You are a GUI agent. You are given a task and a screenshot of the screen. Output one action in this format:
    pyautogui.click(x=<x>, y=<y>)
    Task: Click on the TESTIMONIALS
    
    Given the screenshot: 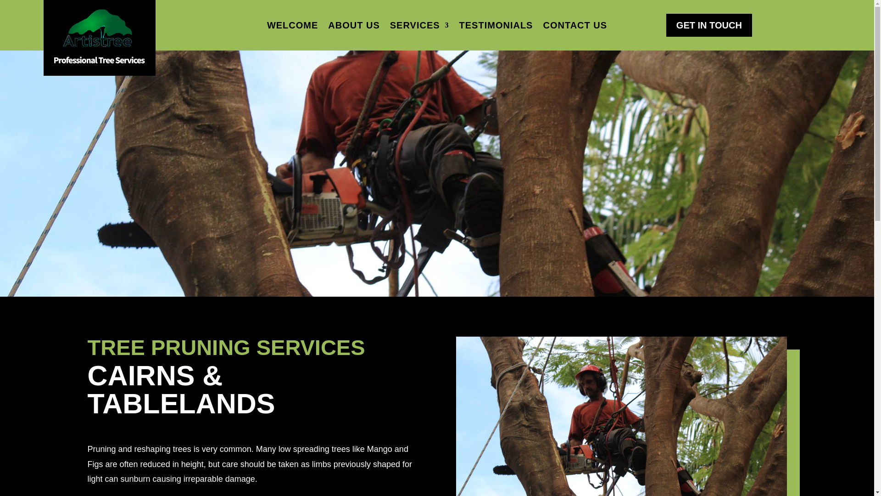 What is the action you would take?
    pyautogui.click(x=496, y=27)
    